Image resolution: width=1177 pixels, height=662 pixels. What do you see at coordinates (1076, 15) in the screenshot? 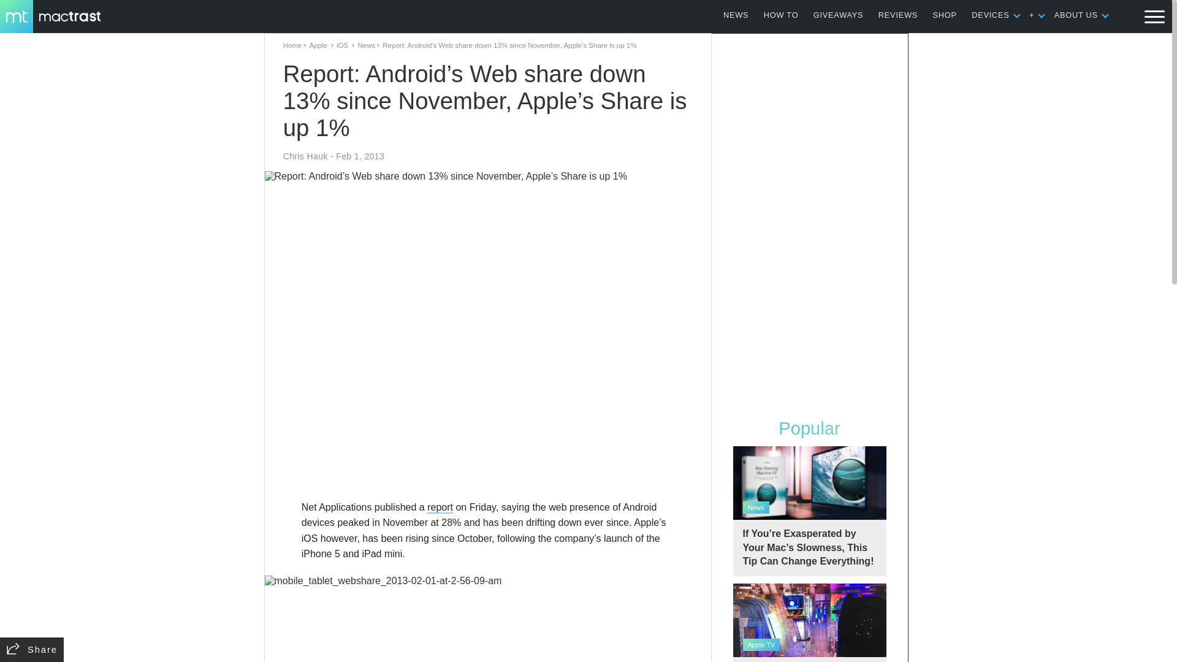
I see `ABOUT US` at bounding box center [1076, 15].